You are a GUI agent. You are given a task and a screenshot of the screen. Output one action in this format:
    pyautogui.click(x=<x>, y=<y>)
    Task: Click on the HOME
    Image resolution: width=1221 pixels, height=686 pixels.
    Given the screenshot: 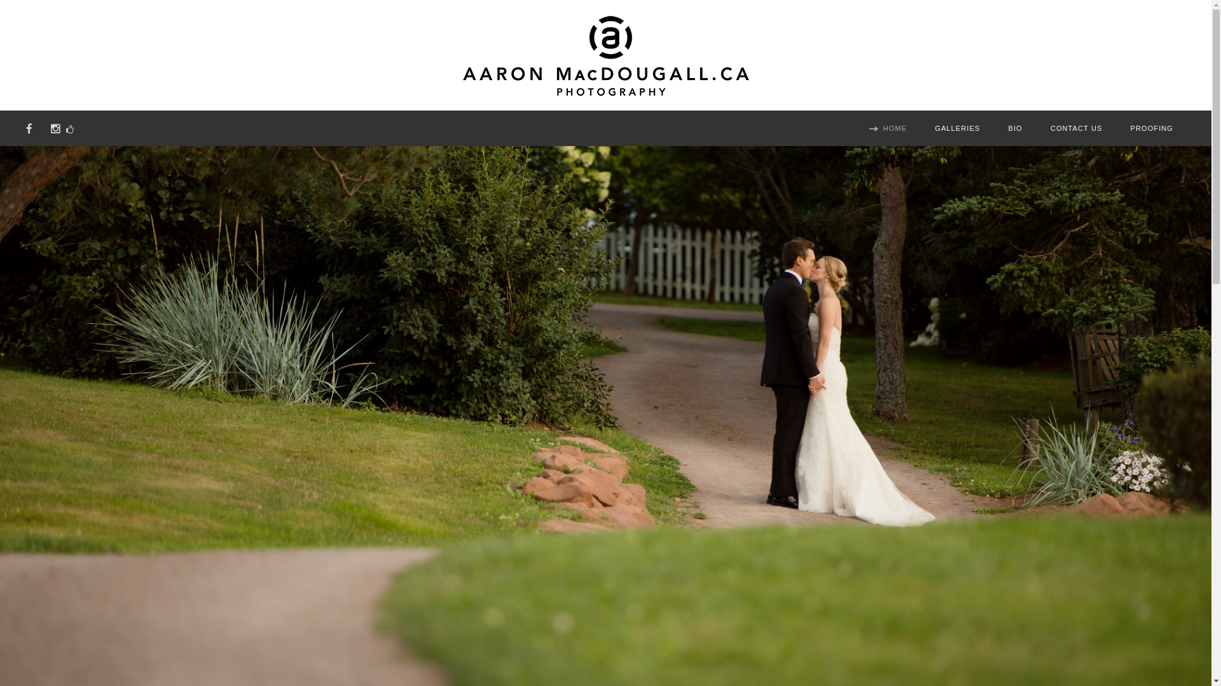 What is the action you would take?
    pyautogui.click(x=897, y=130)
    